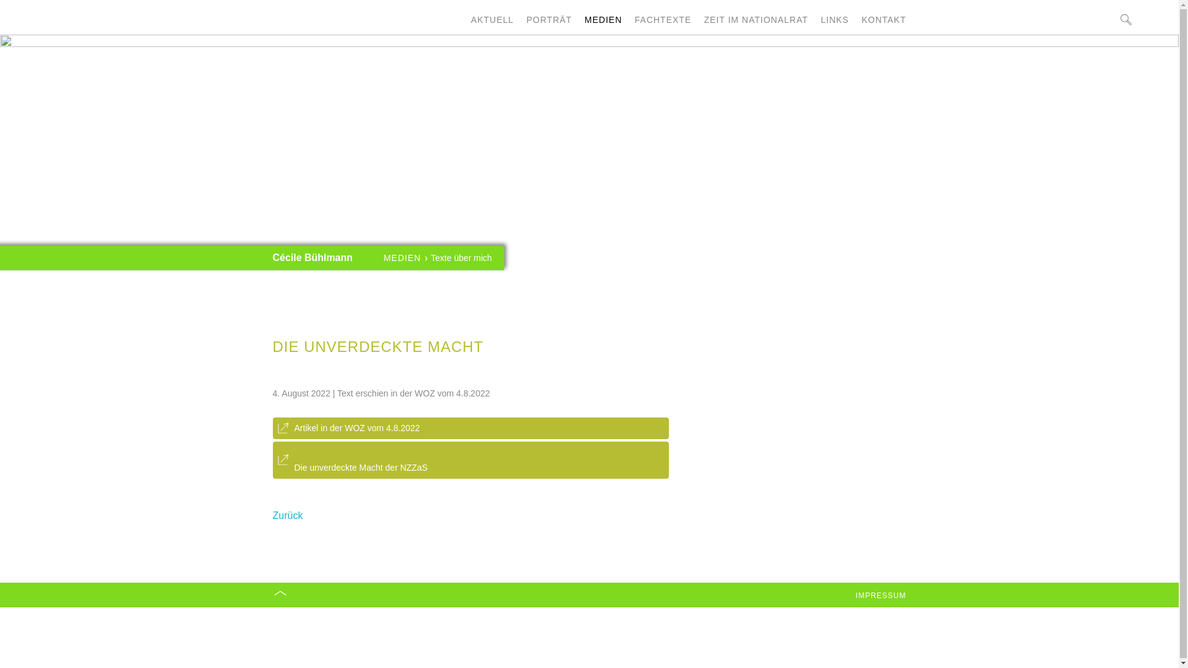  Describe the element at coordinates (603, 20) in the screenshot. I see `MEDIEN` at that location.